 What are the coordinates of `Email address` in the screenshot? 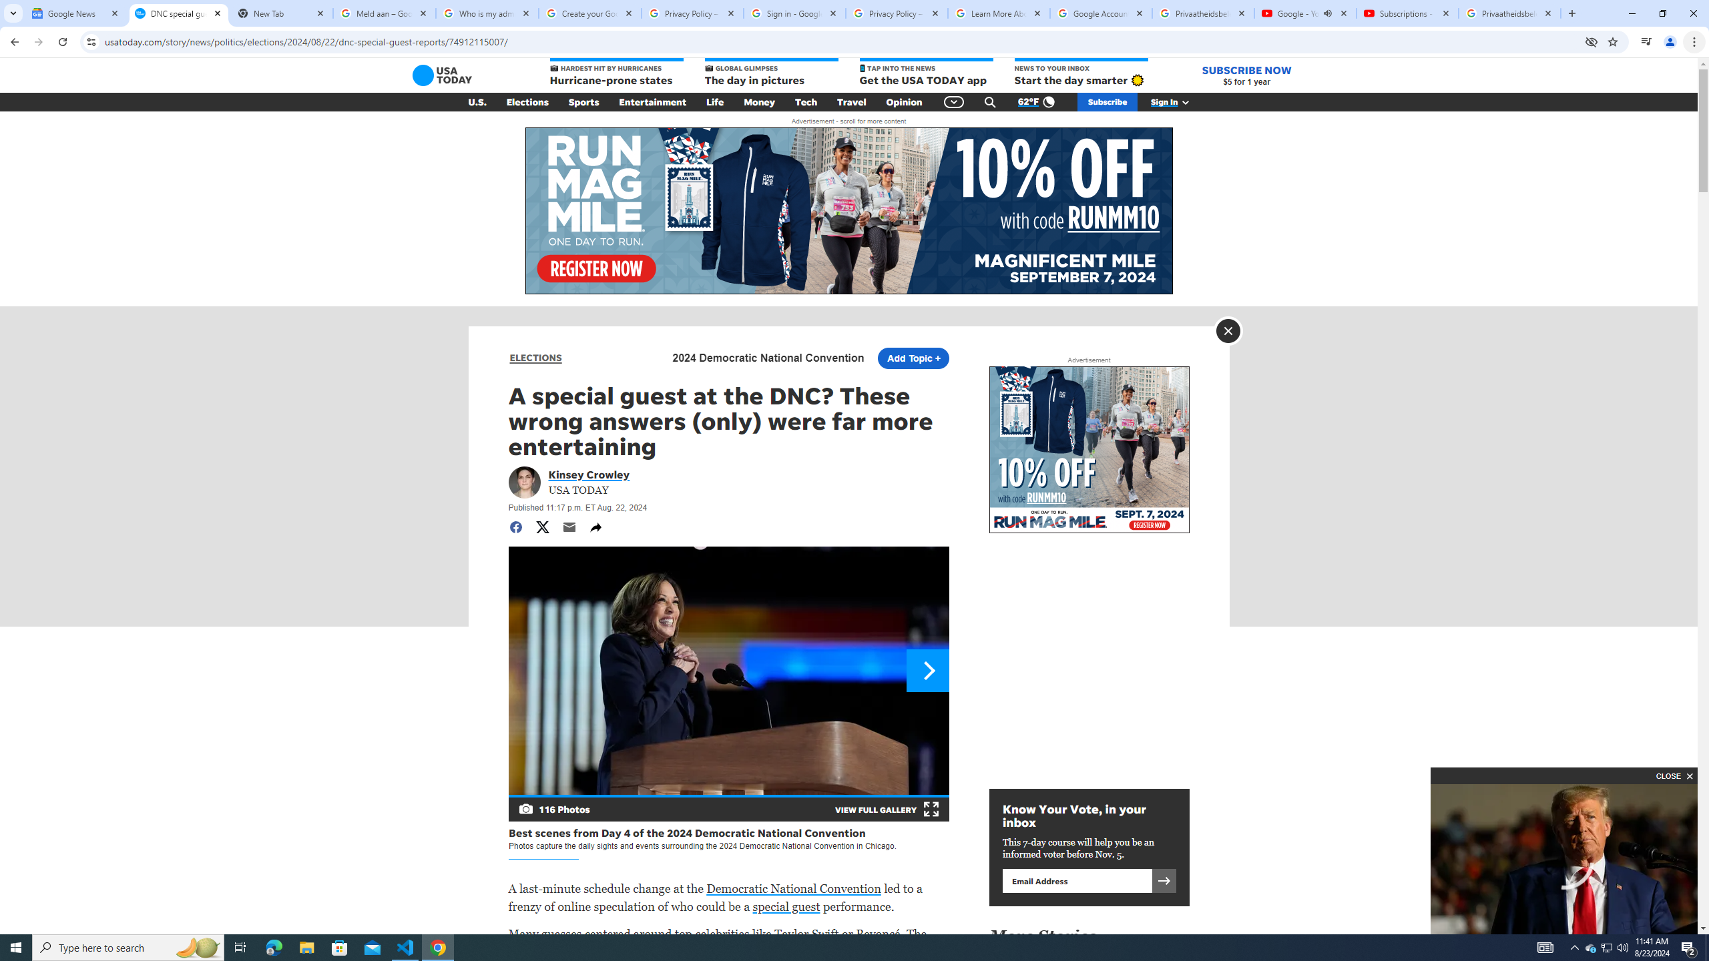 It's located at (1076, 880).